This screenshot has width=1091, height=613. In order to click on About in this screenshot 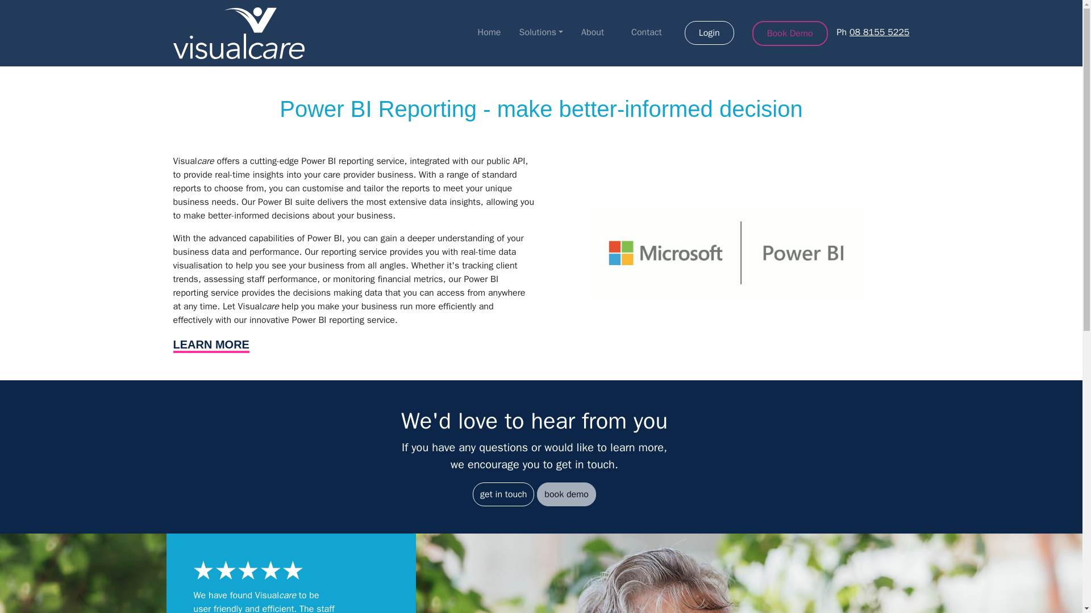, I will do `click(593, 32)`.